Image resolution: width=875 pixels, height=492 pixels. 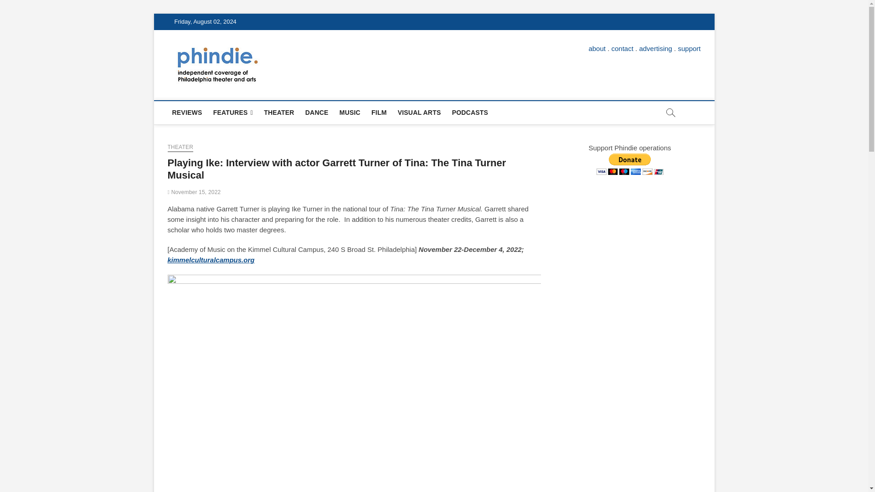 What do you see at coordinates (350, 113) in the screenshot?
I see `MUSIC` at bounding box center [350, 113].